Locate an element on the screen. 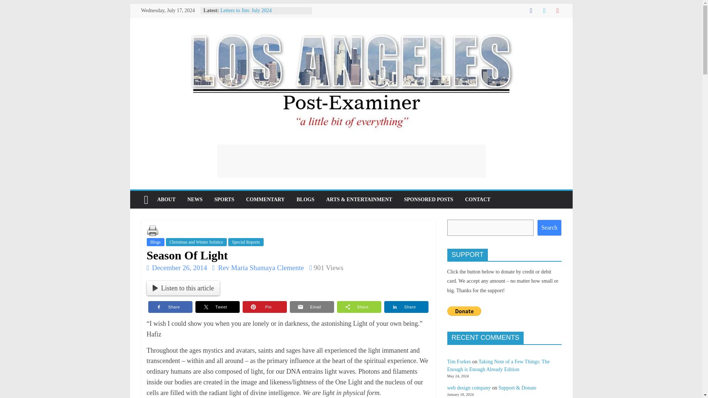  December 26, 2014 is located at coordinates (177, 268).